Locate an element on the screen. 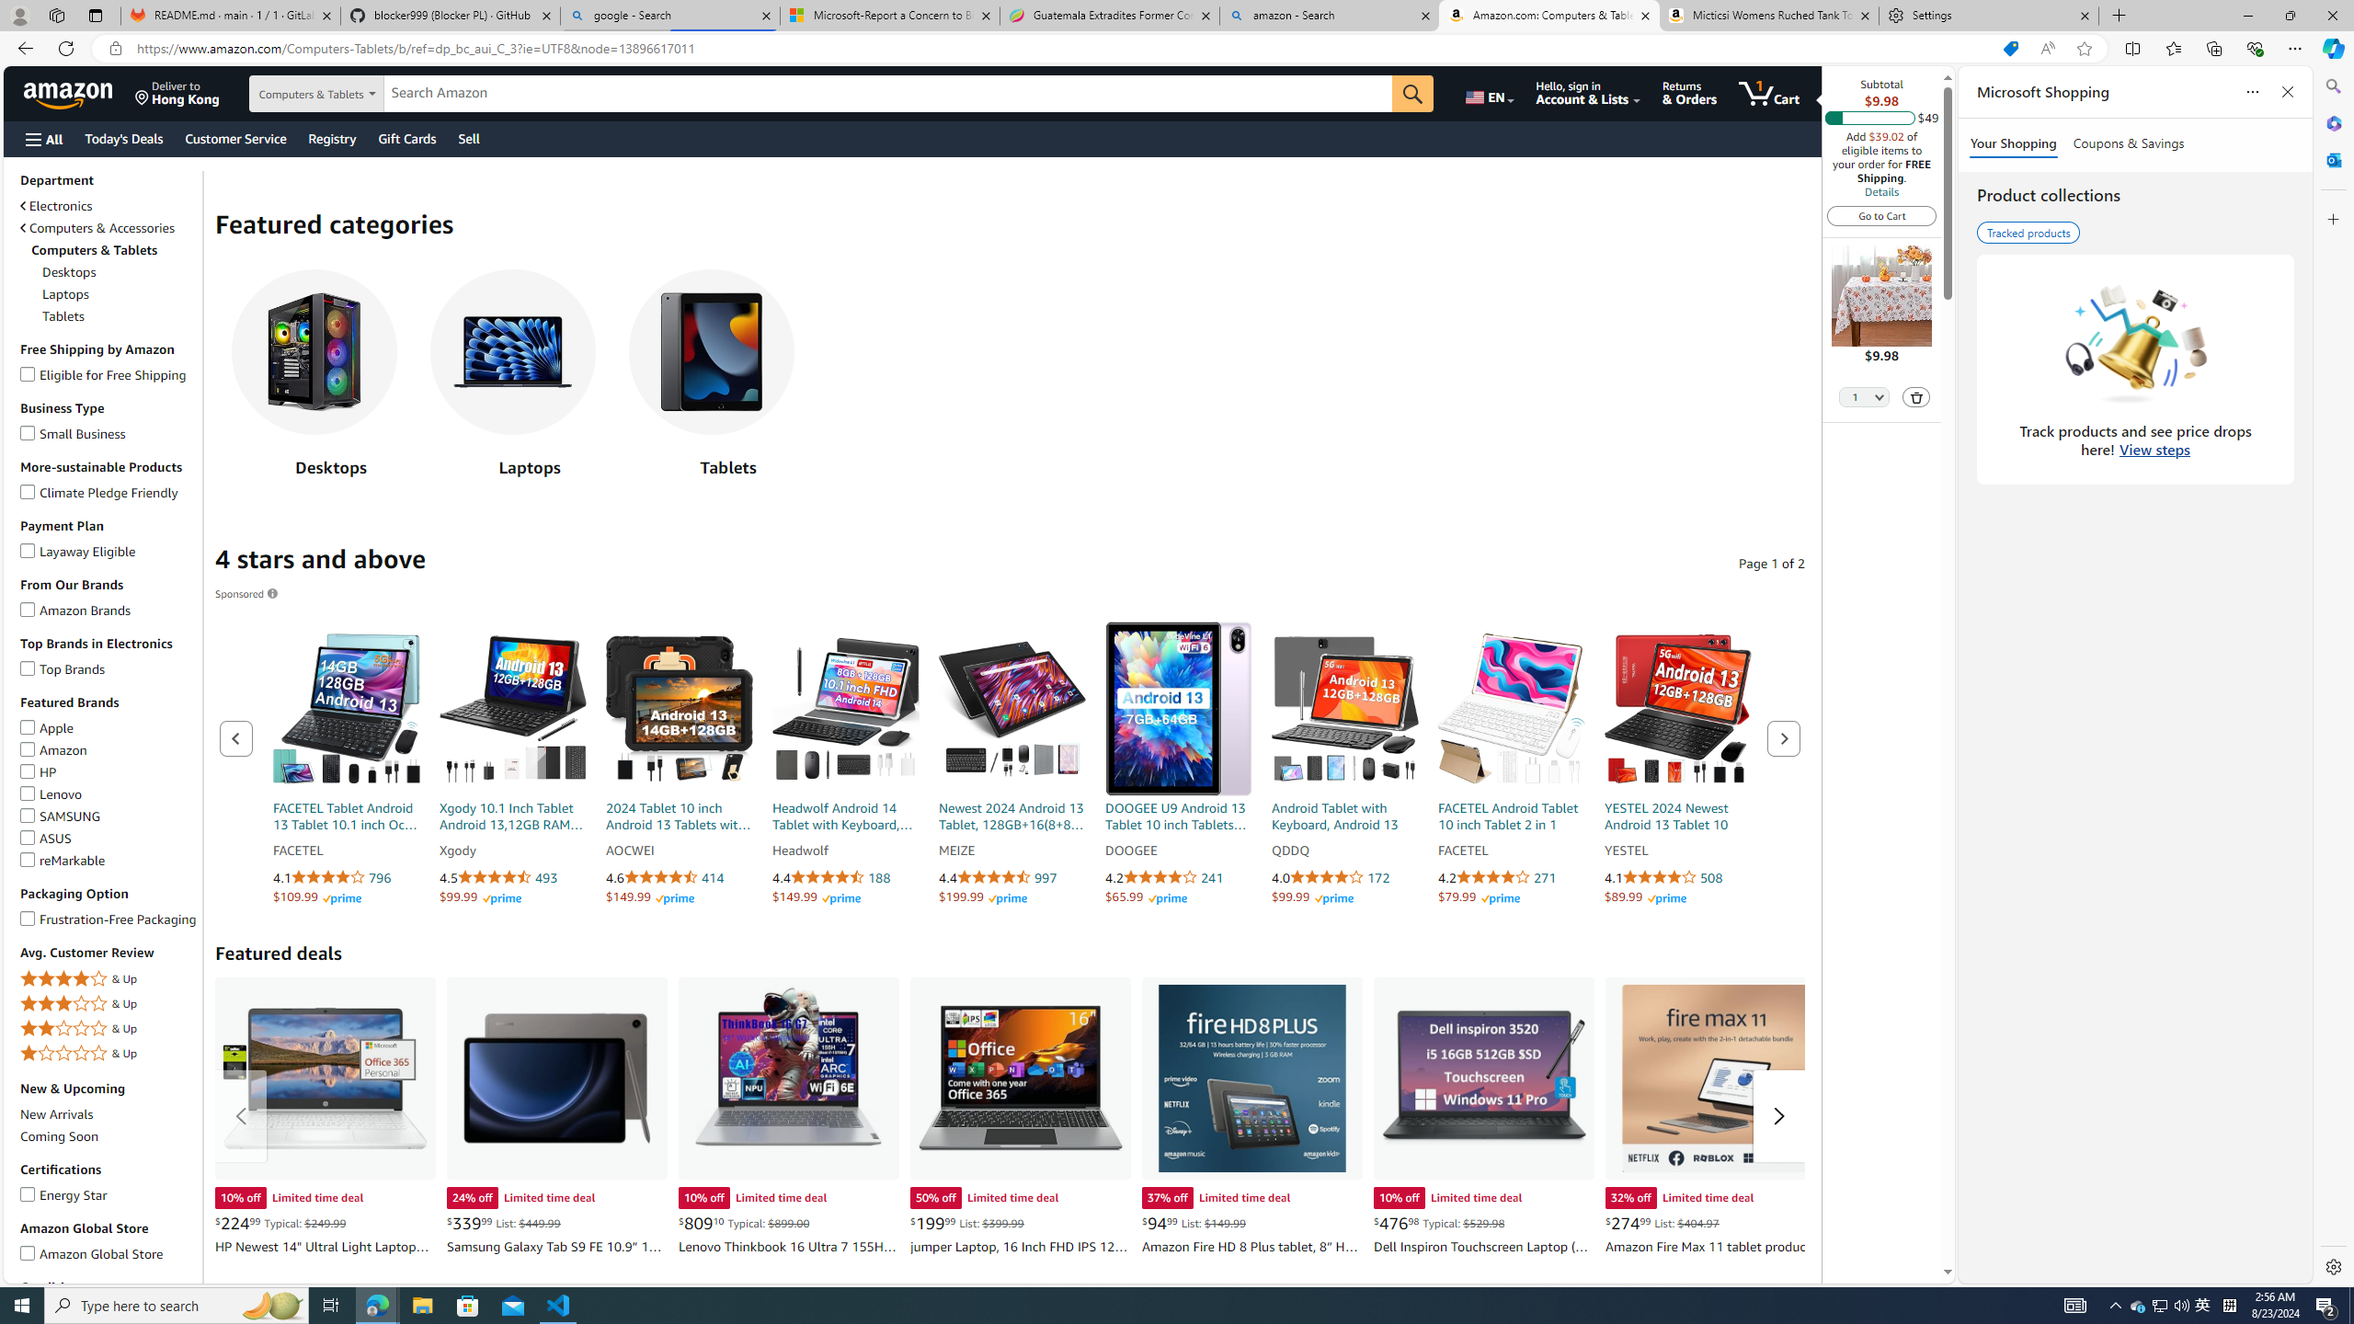 This screenshot has width=2354, height=1324. Desktops is located at coordinates (314, 351).